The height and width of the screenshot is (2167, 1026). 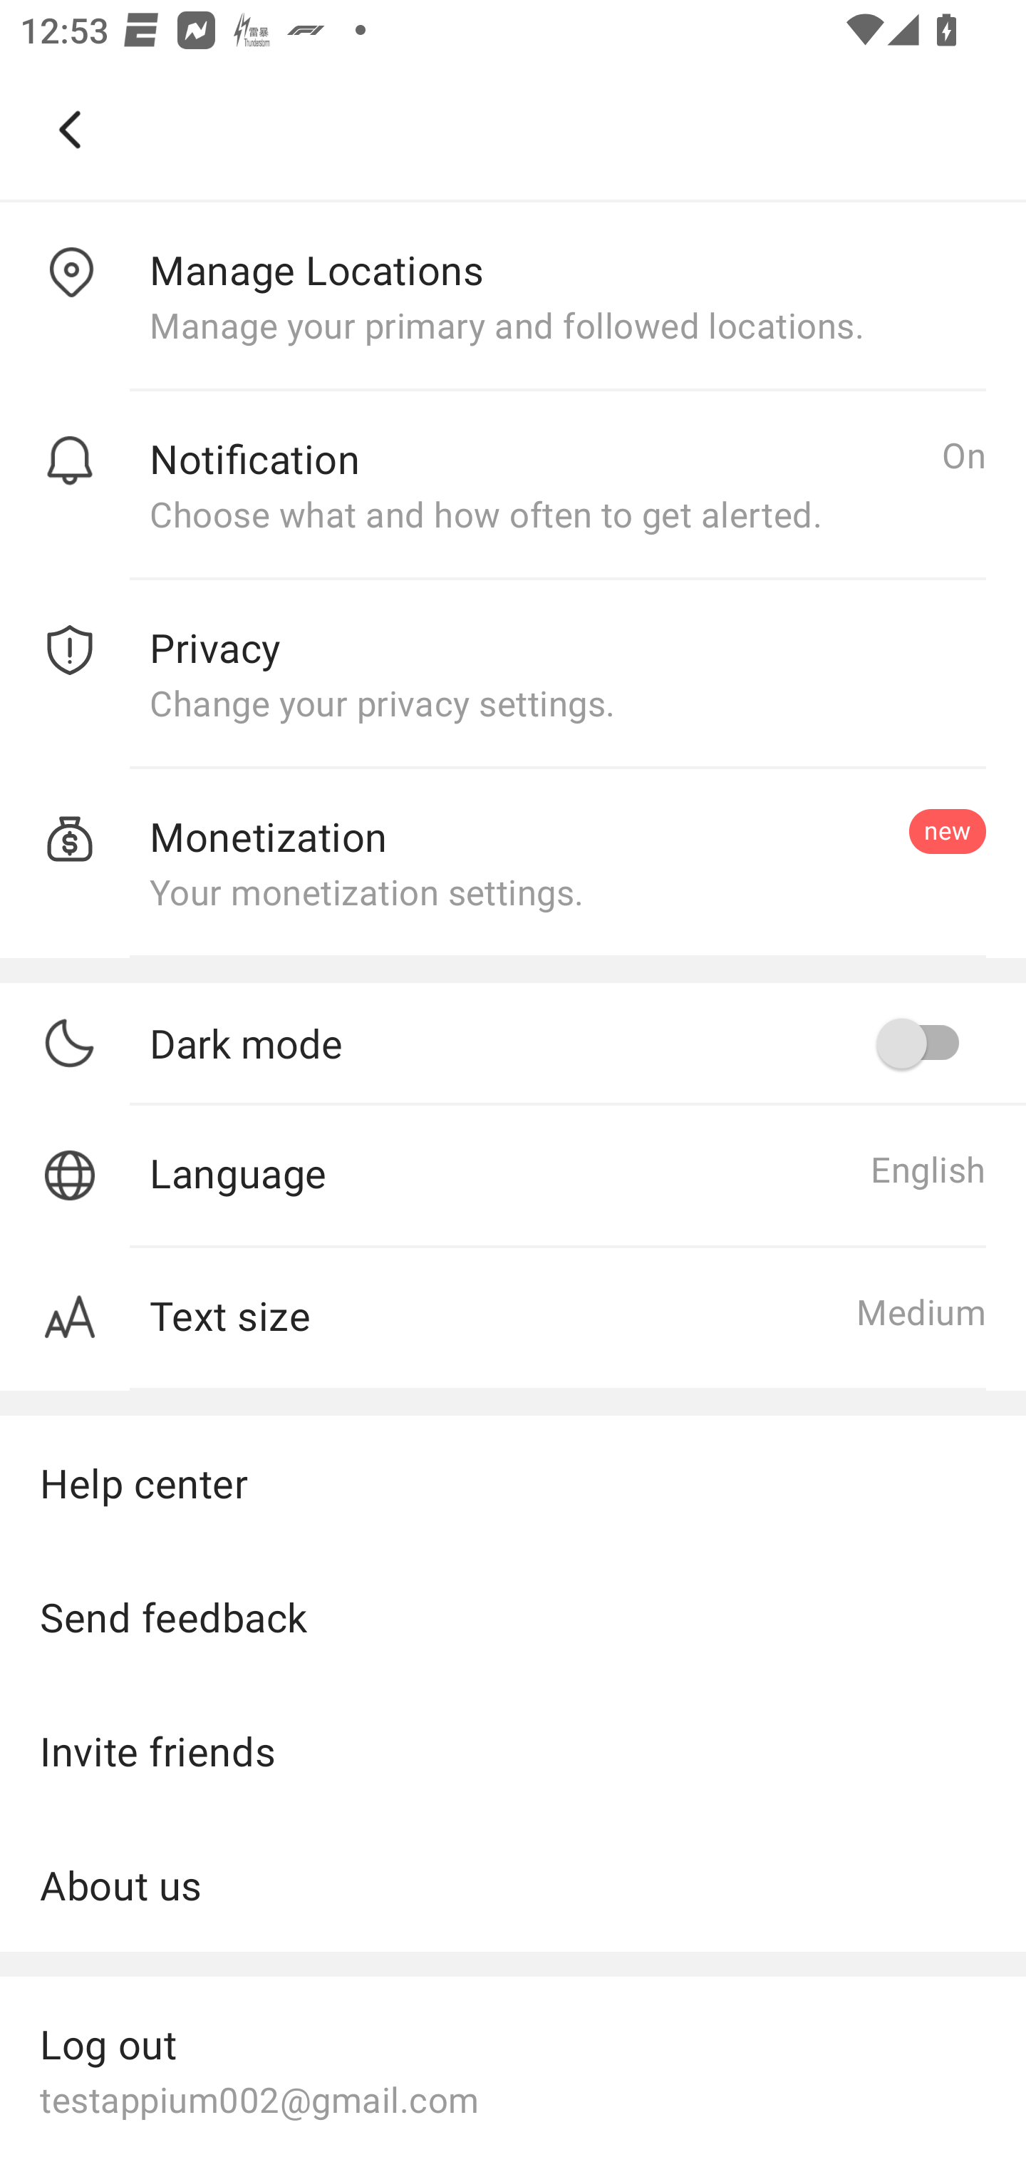 What do you see at coordinates (513, 674) in the screenshot?
I see `Privacy Change your privacy settings.` at bounding box center [513, 674].